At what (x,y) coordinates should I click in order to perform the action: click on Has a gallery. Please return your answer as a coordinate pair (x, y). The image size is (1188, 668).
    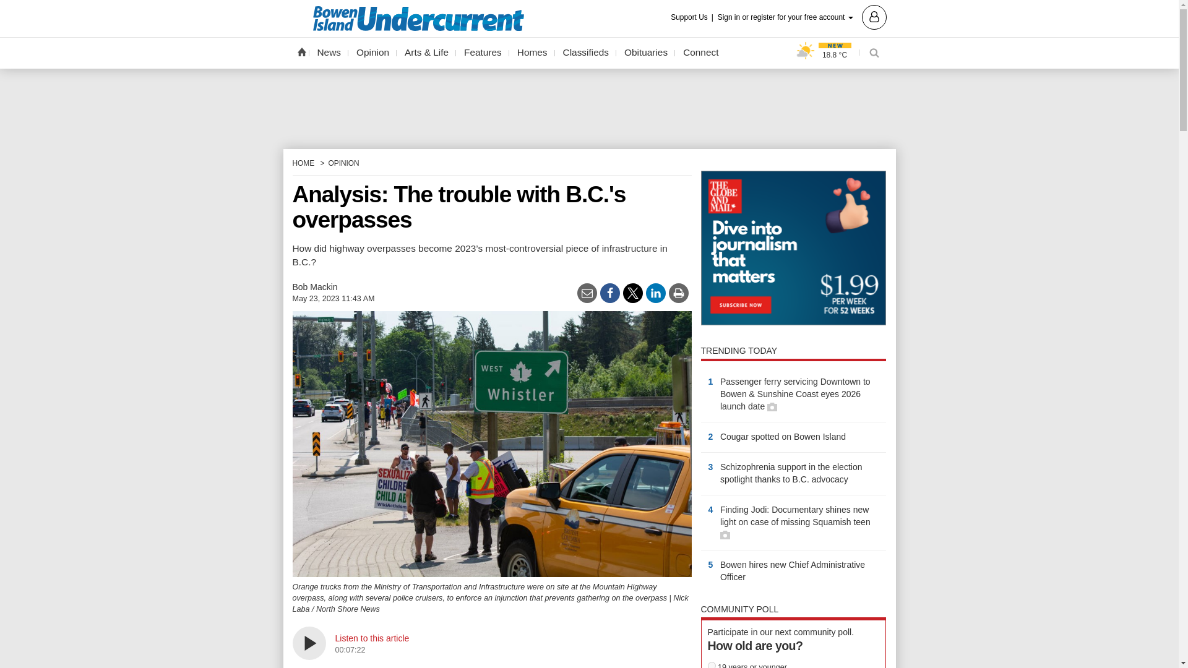
    Looking at the image, I should click on (725, 534).